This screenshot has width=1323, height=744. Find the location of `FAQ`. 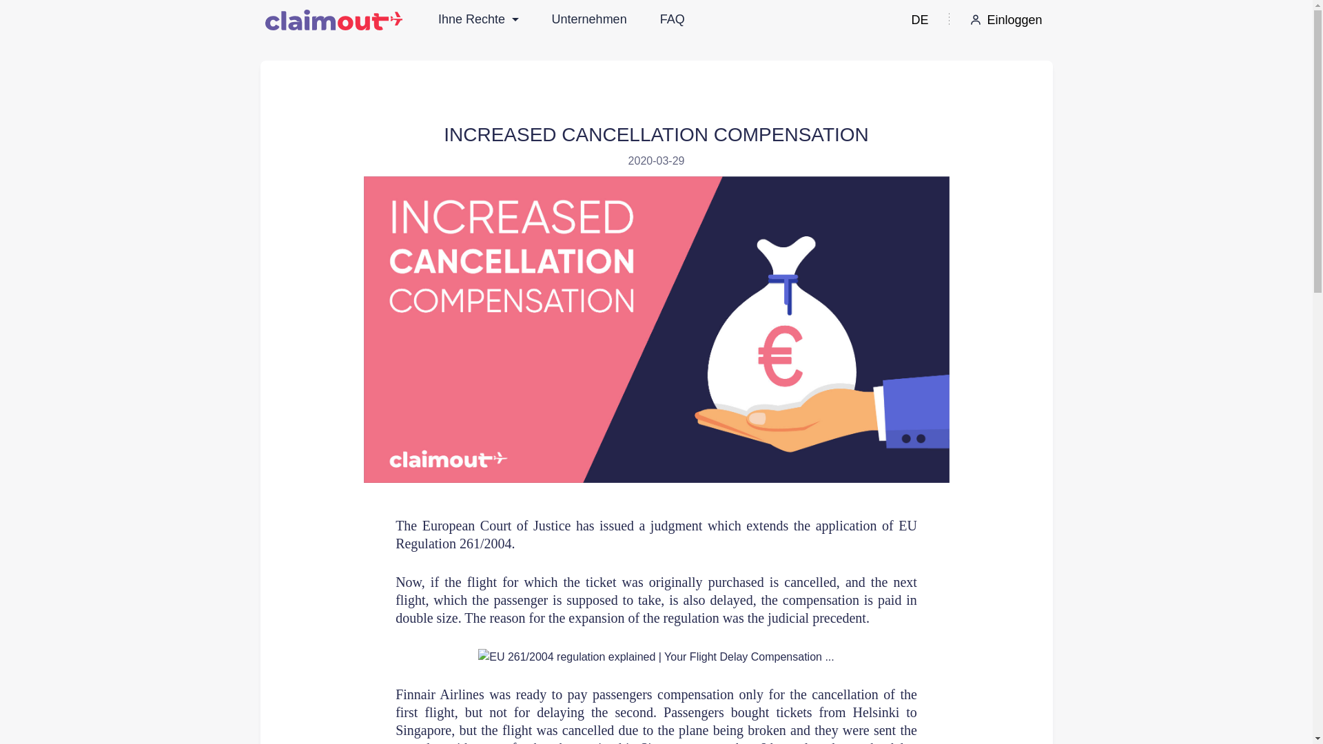

FAQ is located at coordinates (673, 19).